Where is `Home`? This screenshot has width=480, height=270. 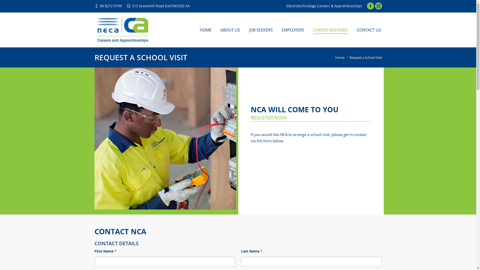 Home is located at coordinates (339, 57).